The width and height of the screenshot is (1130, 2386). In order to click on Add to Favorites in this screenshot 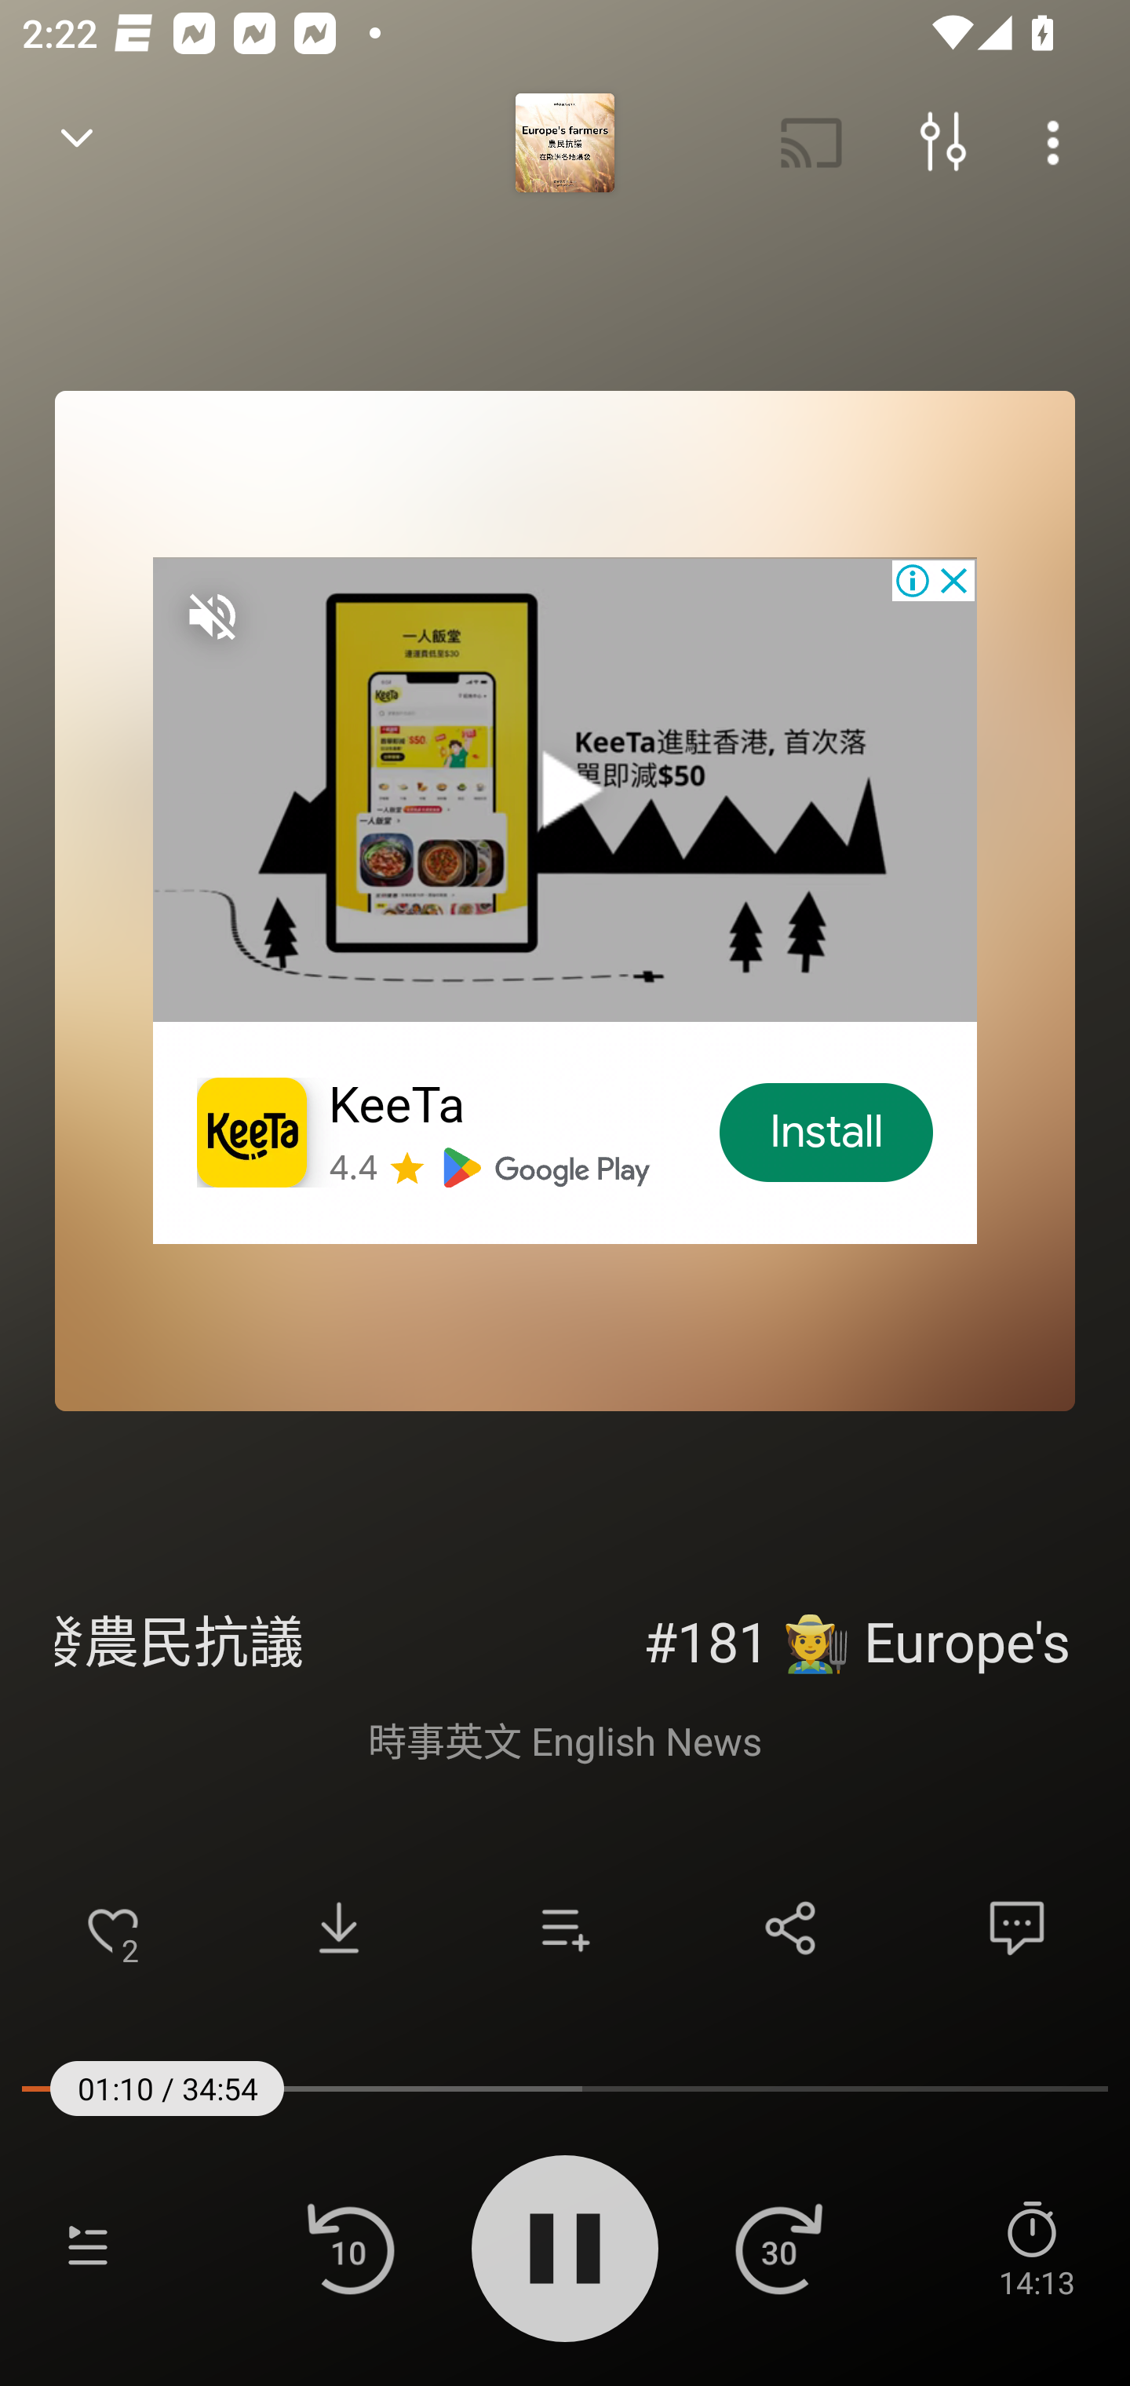, I will do `click(113, 1928)`.